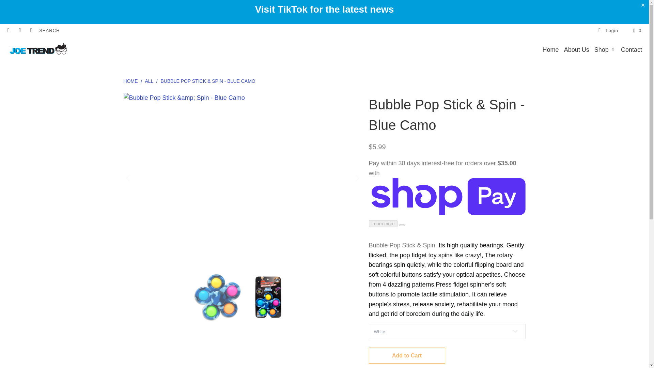  Describe the element at coordinates (19, 31) in the screenshot. I see `joe trend shop on Instagram` at that location.